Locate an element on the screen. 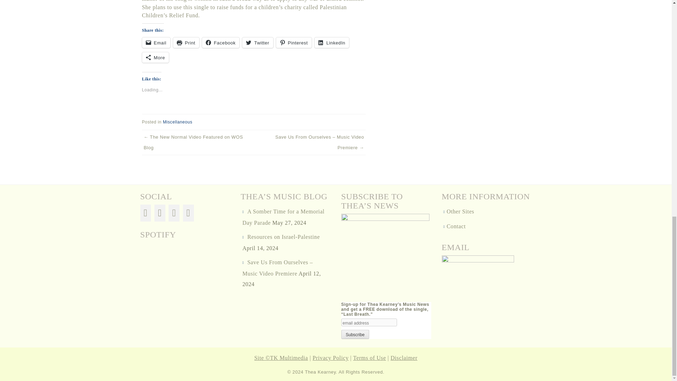 Image resolution: width=677 pixels, height=381 pixels. Click to email a link to a friend is located at coordinates (155, 42).